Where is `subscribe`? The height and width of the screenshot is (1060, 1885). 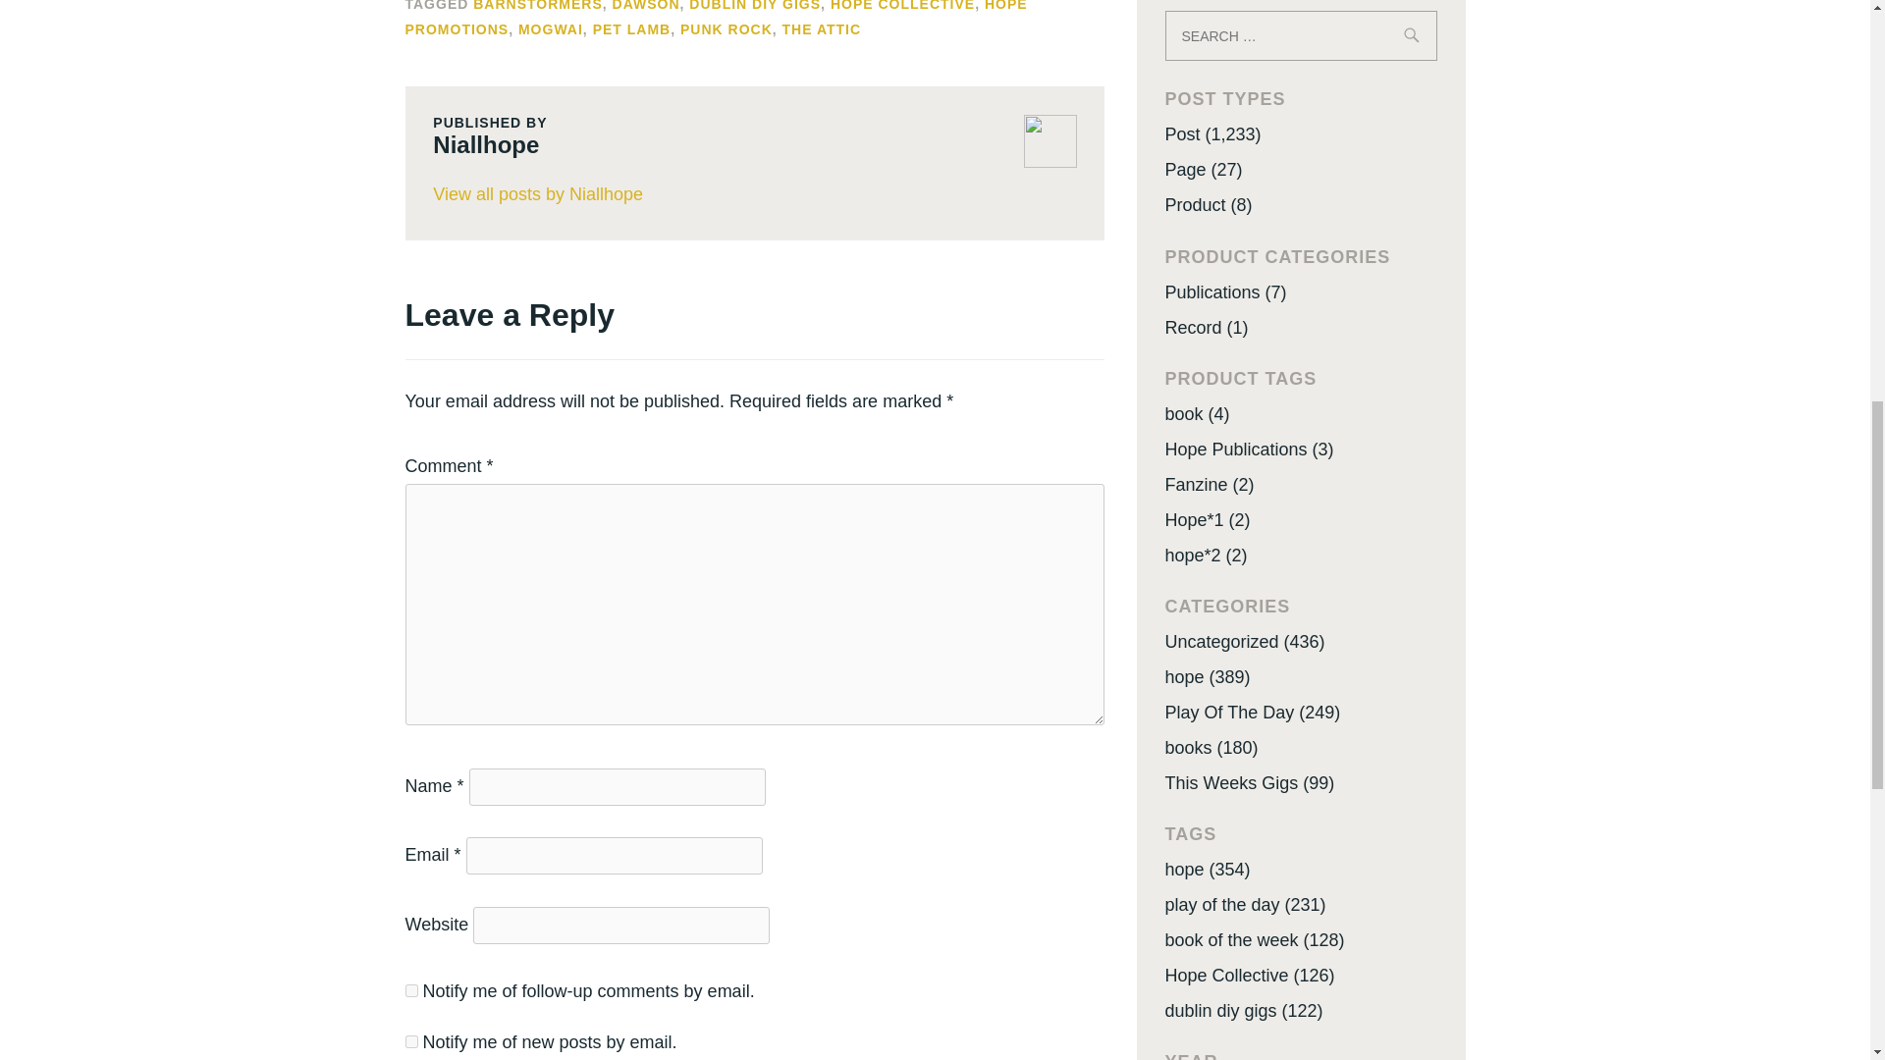
subscribe is located at coordinates (410, 1042).